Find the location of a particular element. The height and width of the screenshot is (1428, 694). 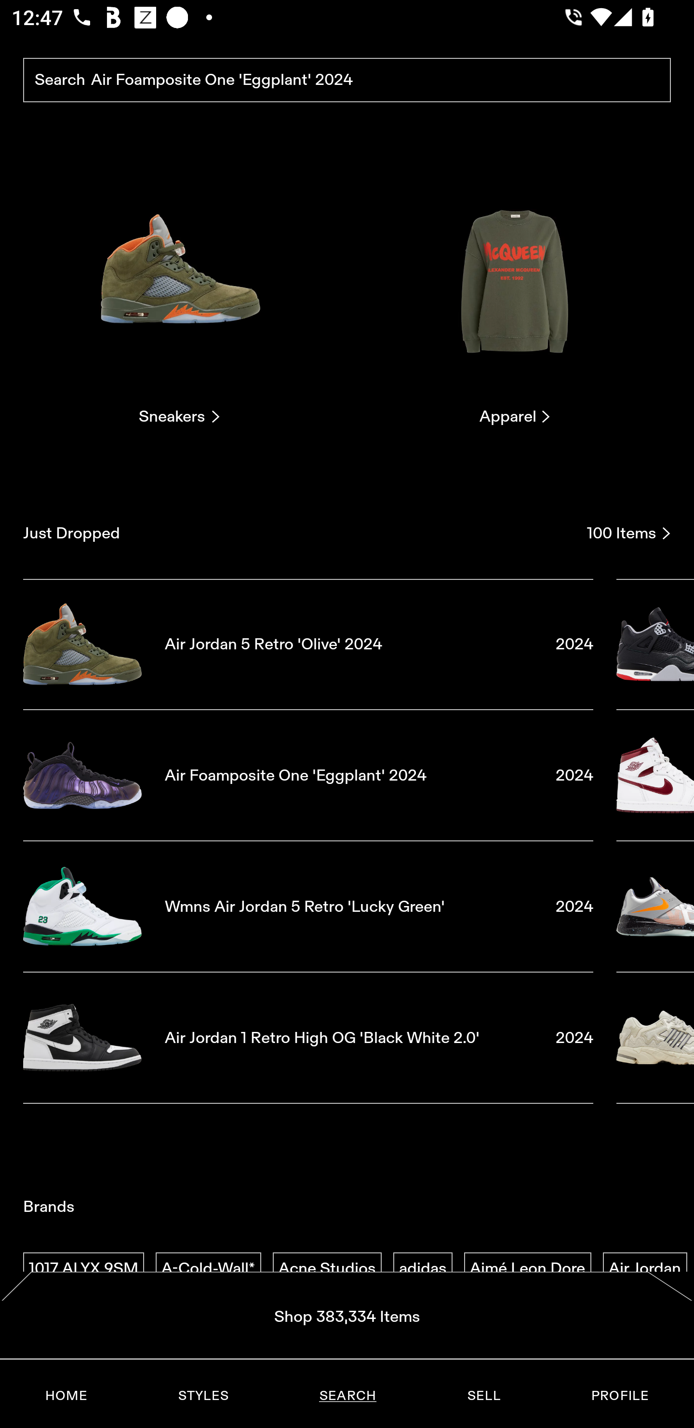

HOME is located at coordinates (67, 1396).